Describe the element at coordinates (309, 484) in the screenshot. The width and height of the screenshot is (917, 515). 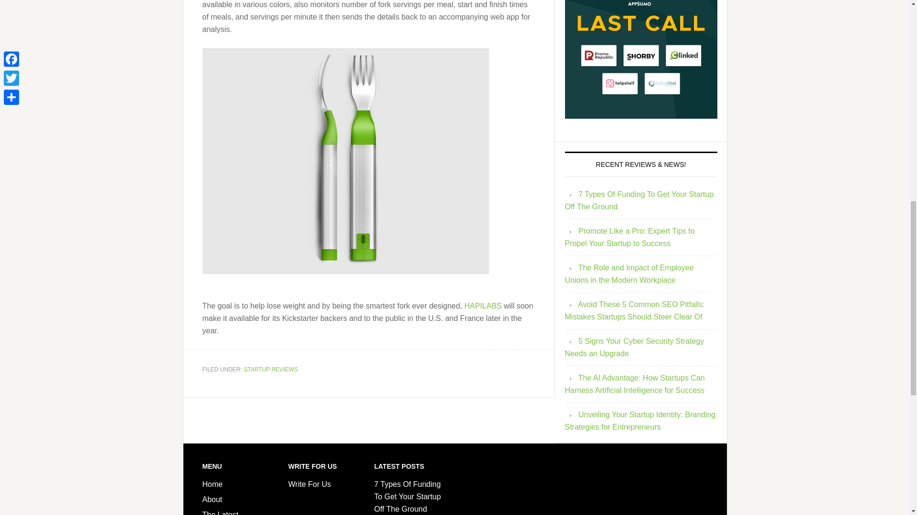
I see `Write For Us` at that location.